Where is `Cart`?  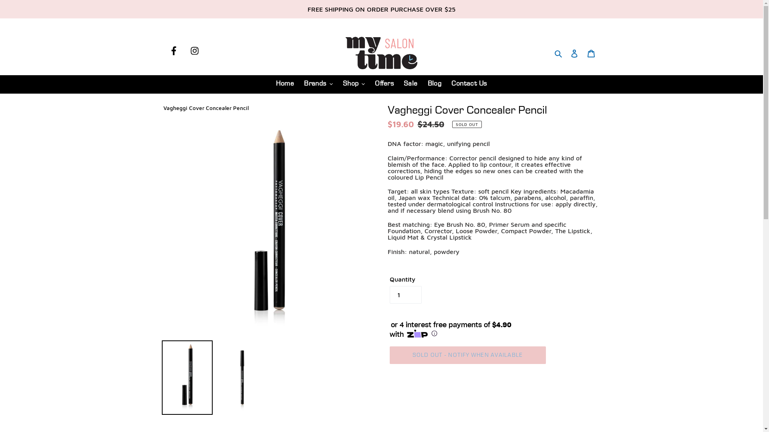
Cart is located at coordinates (591, 53).